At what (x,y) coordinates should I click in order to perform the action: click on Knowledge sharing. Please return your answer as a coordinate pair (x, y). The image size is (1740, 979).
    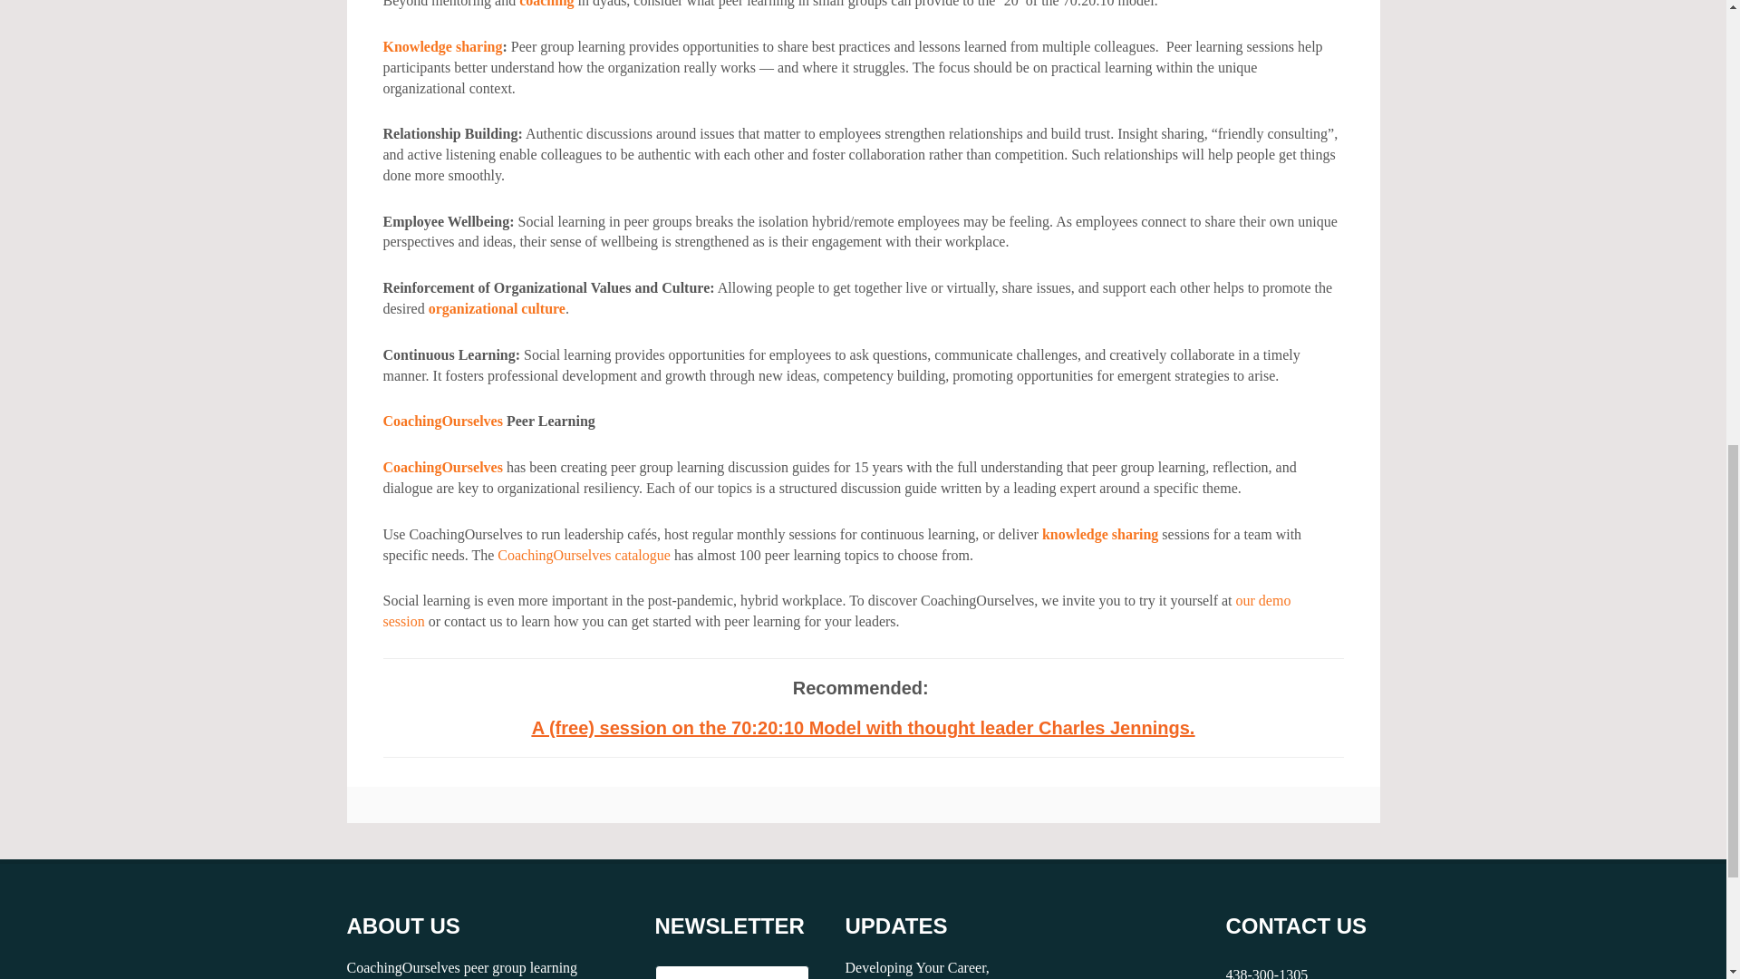
    Looking at the image, I should click on (442, 47).